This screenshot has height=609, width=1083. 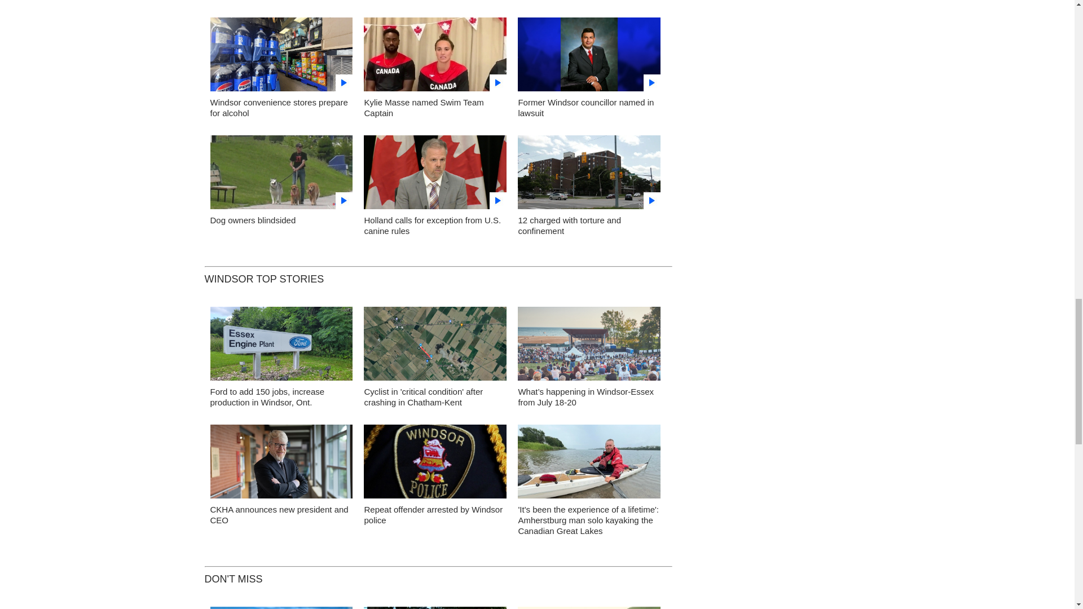 What do you see at coordinates (281, 58) in the screenshot?
I see `Non-alcoholic drinks in convenience stores` at bounding box center [281, 58].